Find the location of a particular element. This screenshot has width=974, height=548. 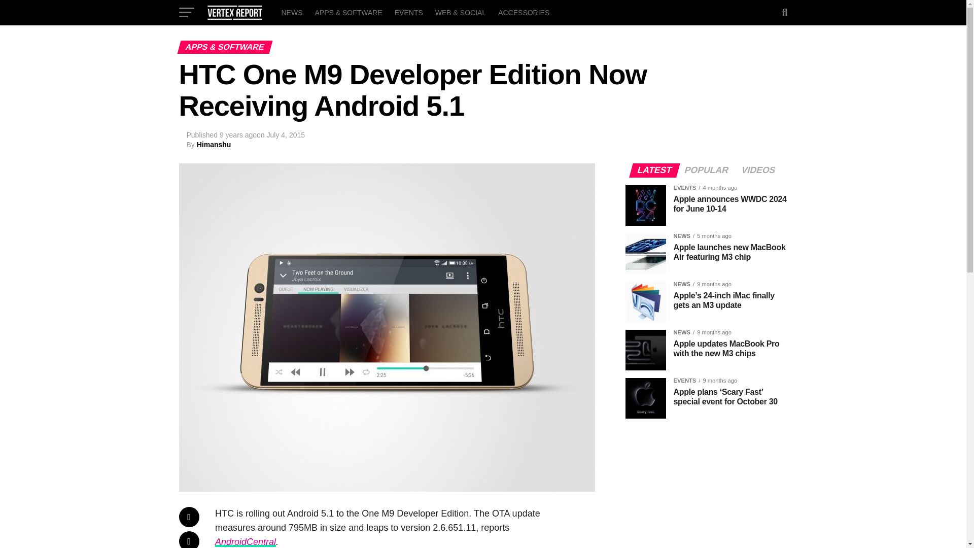

News is located at coordinates (291, 12).